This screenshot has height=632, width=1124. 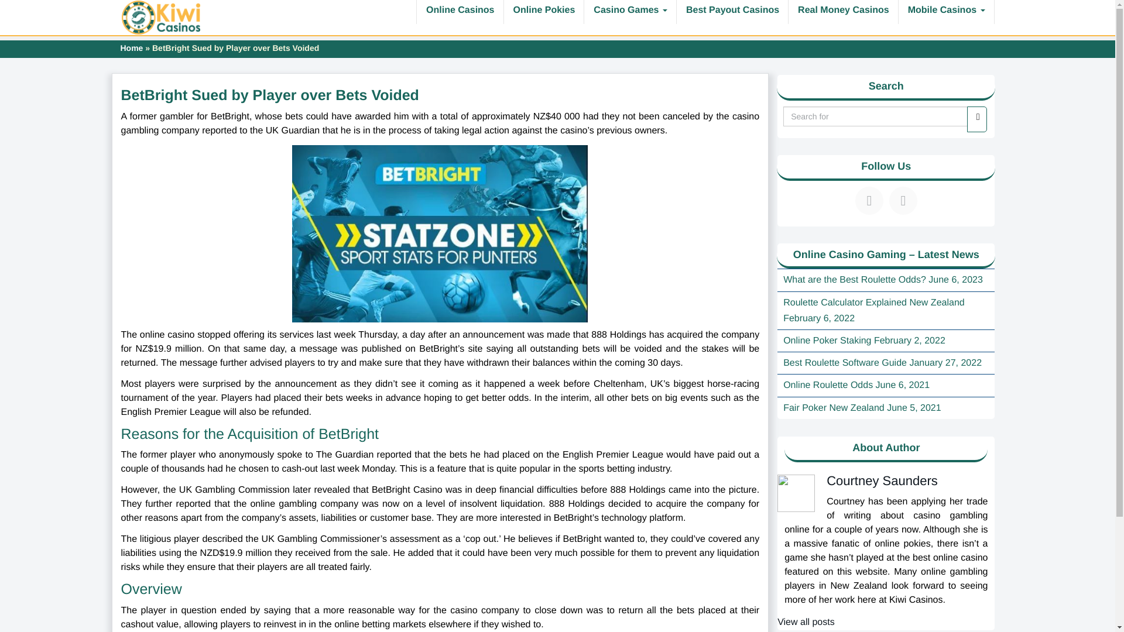 I want to click on Online Casinos, so click(x=460, y=12).